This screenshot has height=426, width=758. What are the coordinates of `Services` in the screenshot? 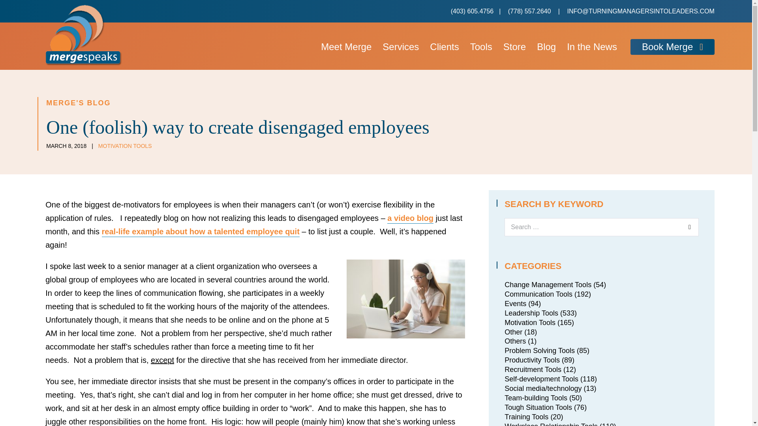 It's located at (400, 47).